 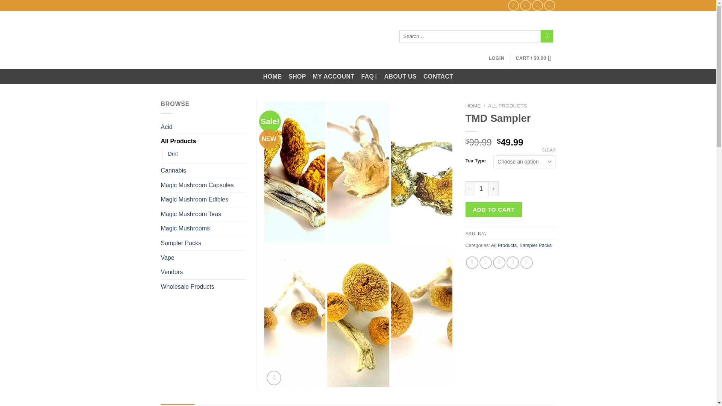 I want to click on All Products, so click(x=504, y=245).